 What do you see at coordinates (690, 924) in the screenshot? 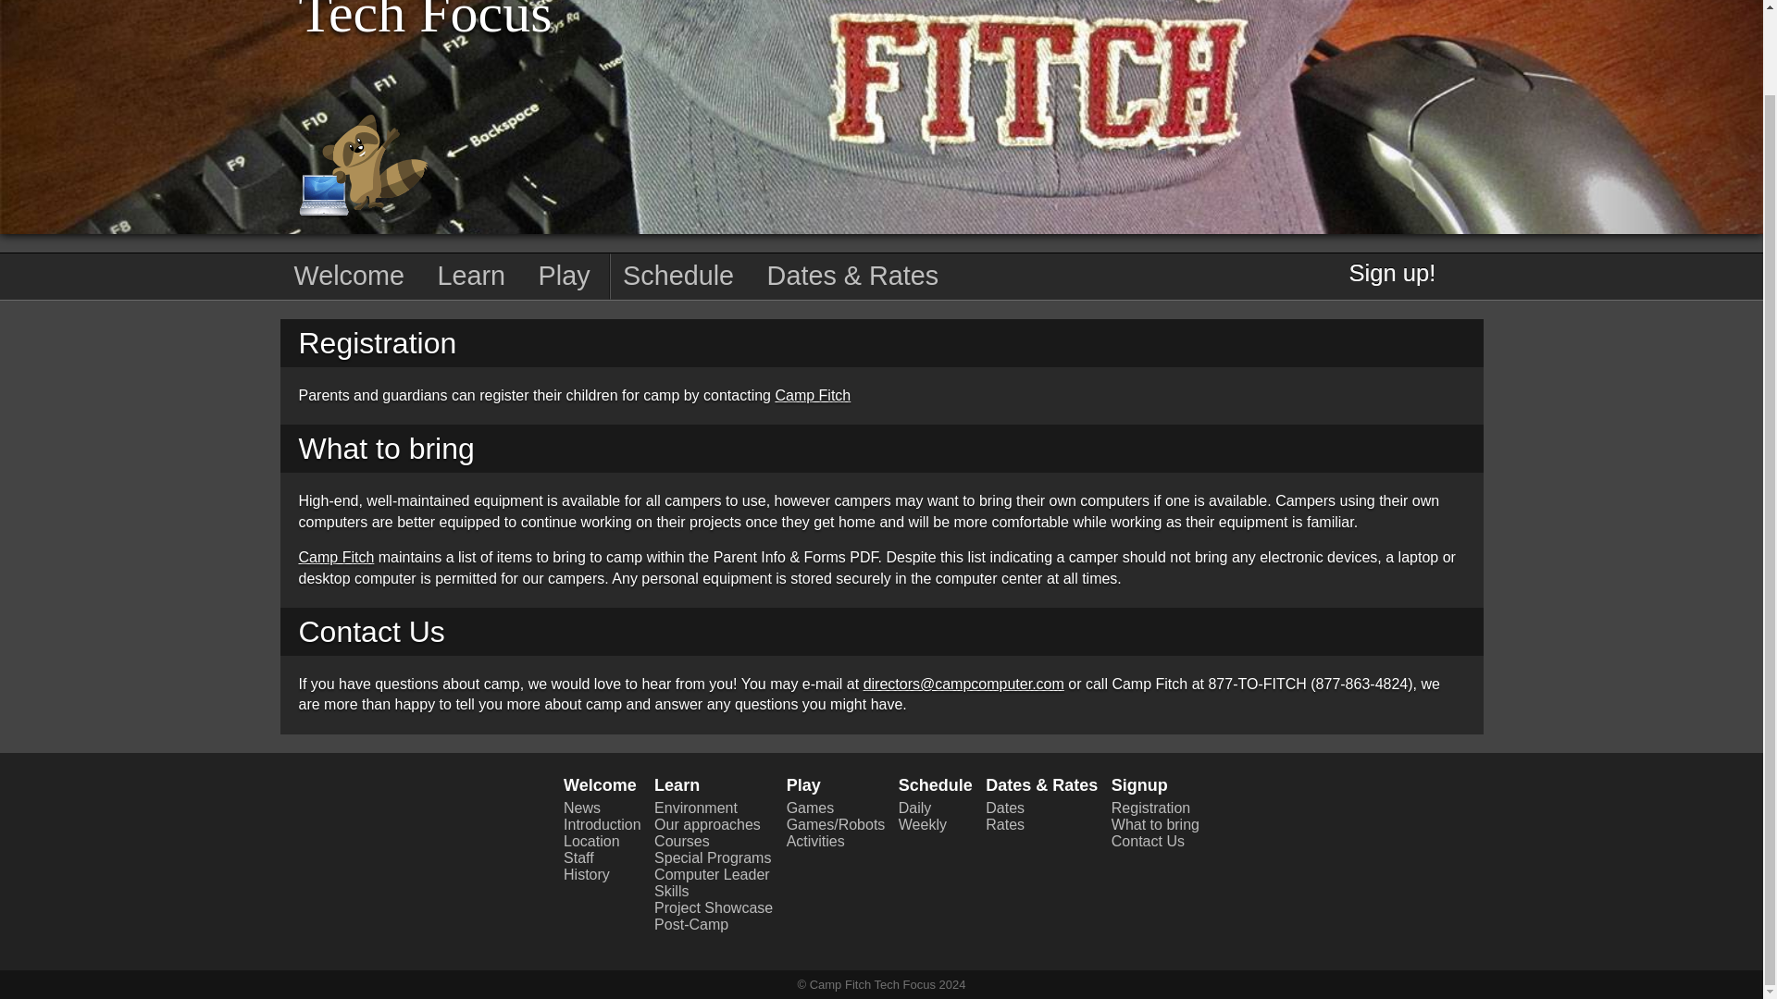
I see `Post-Camp` at bounding box center [690, 924].